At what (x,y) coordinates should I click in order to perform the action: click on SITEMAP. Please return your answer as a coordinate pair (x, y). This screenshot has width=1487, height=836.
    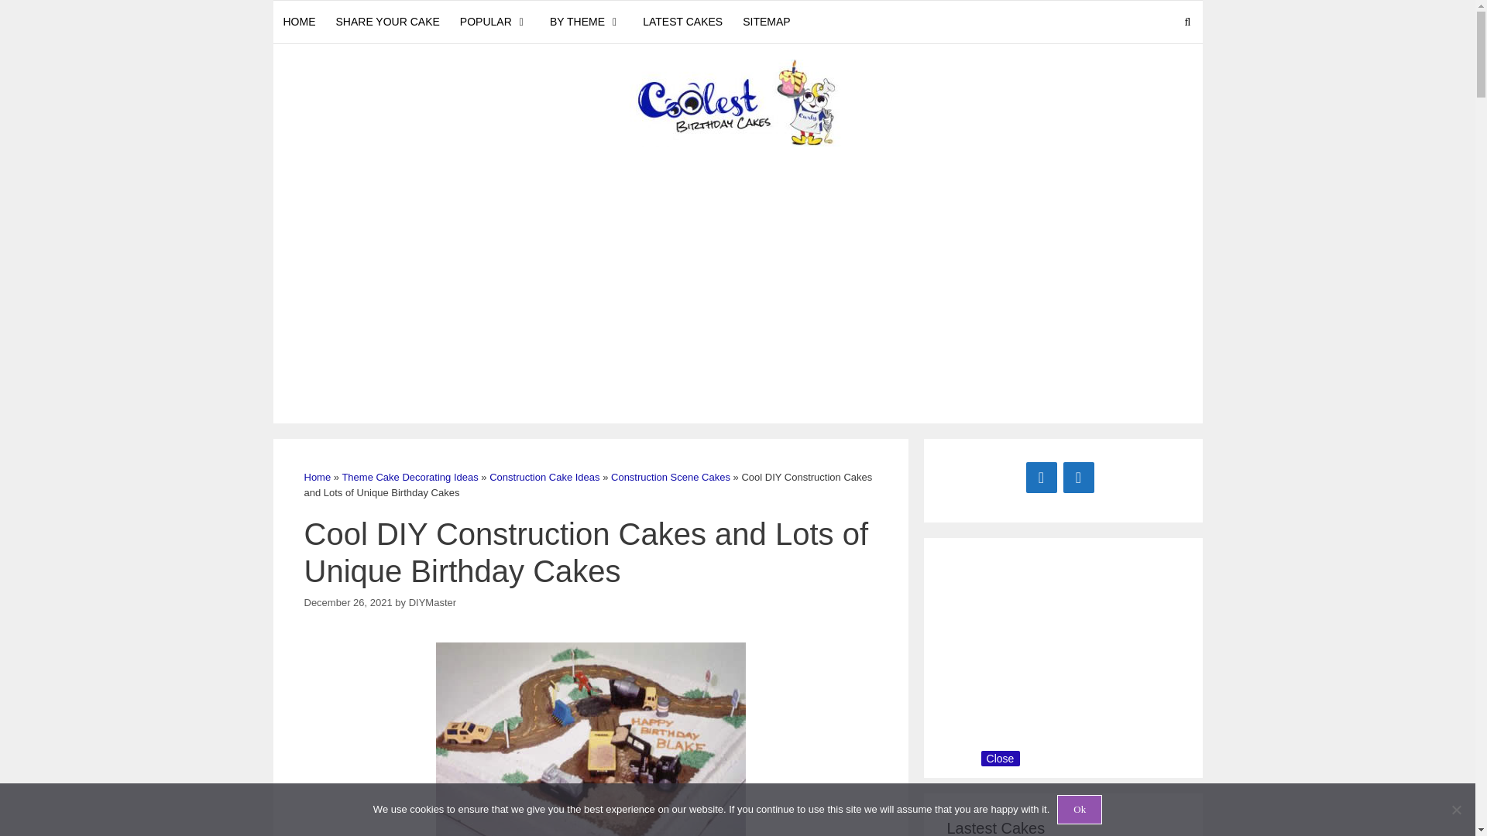
    Looking at the image, I should click on (766, 22).